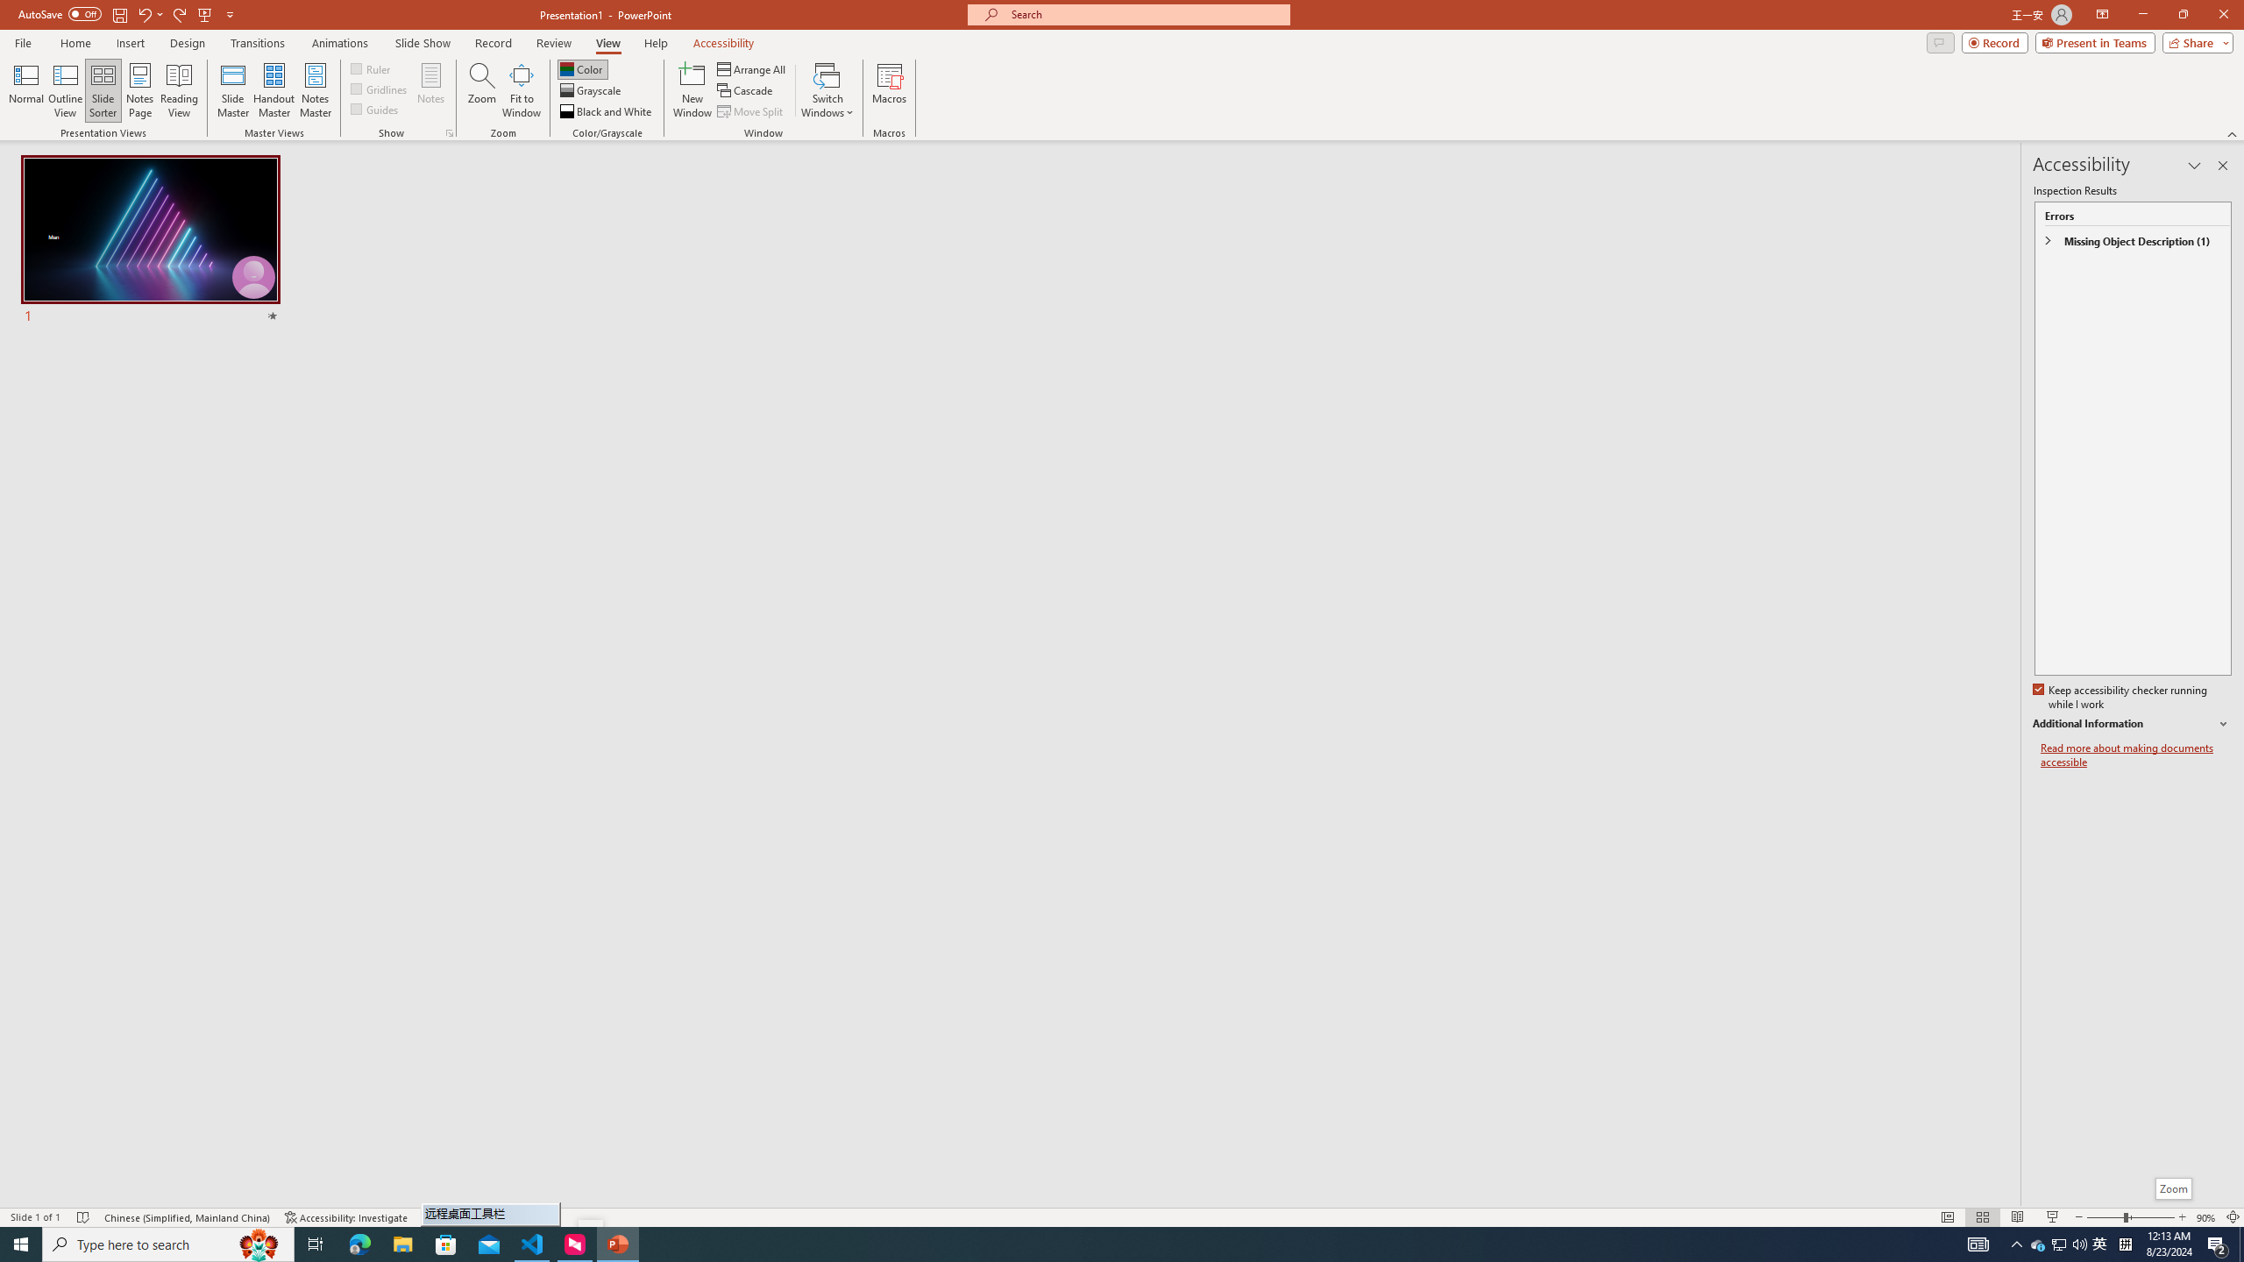  Describe the element at coordinates (450, 133) in the screenshot. I see `Grid Settings...` at that location.